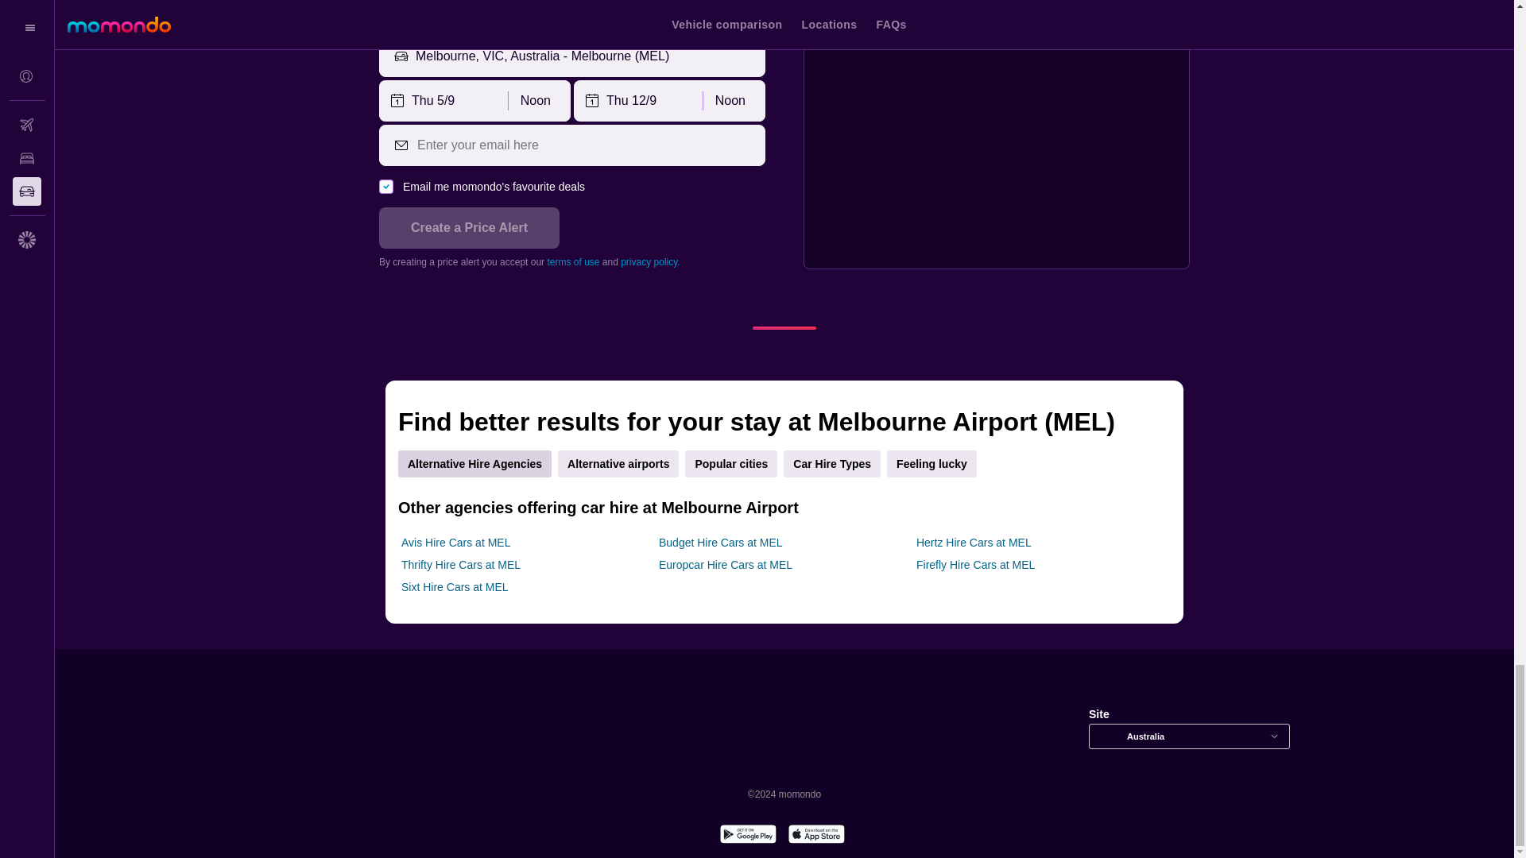 The width and height of the screenshot is (1526, 858). I want to click on Car Hire Types, so click(831, 464).